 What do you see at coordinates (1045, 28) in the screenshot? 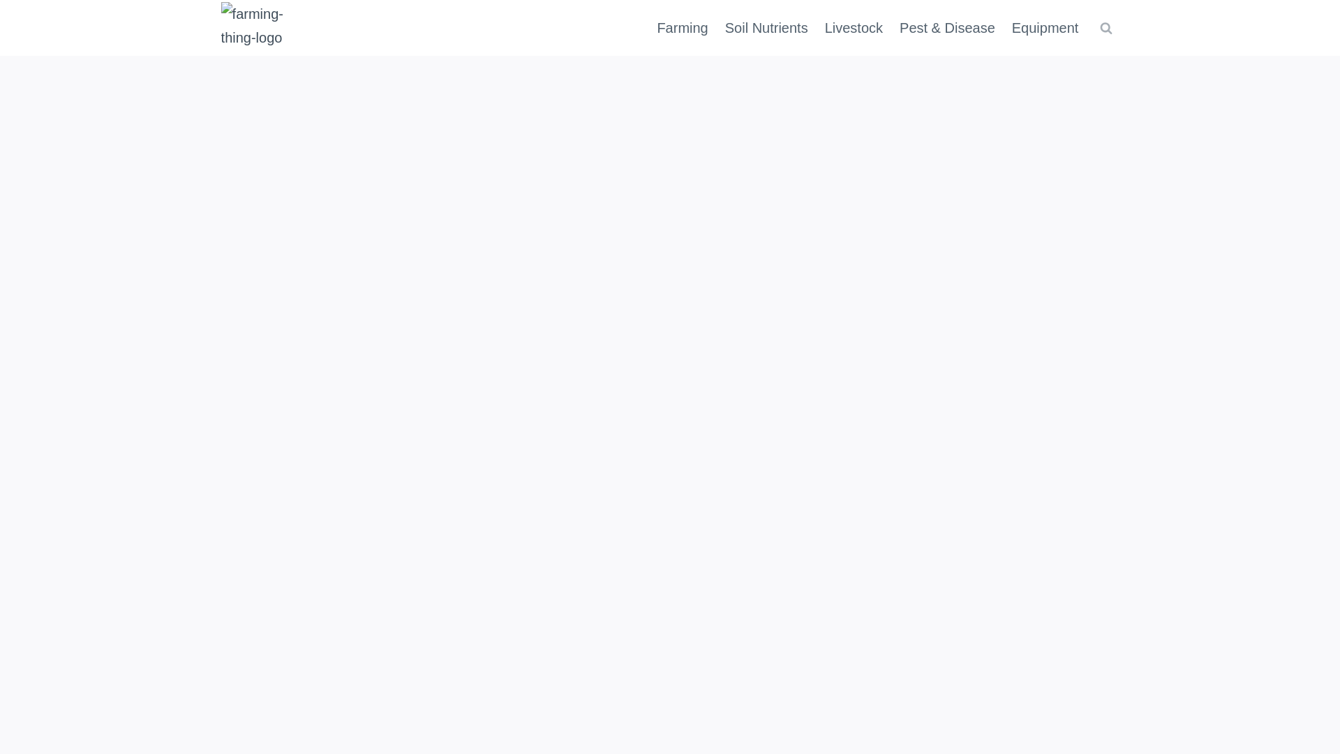
I see `Equipment` at bounding box center [1045, 28].